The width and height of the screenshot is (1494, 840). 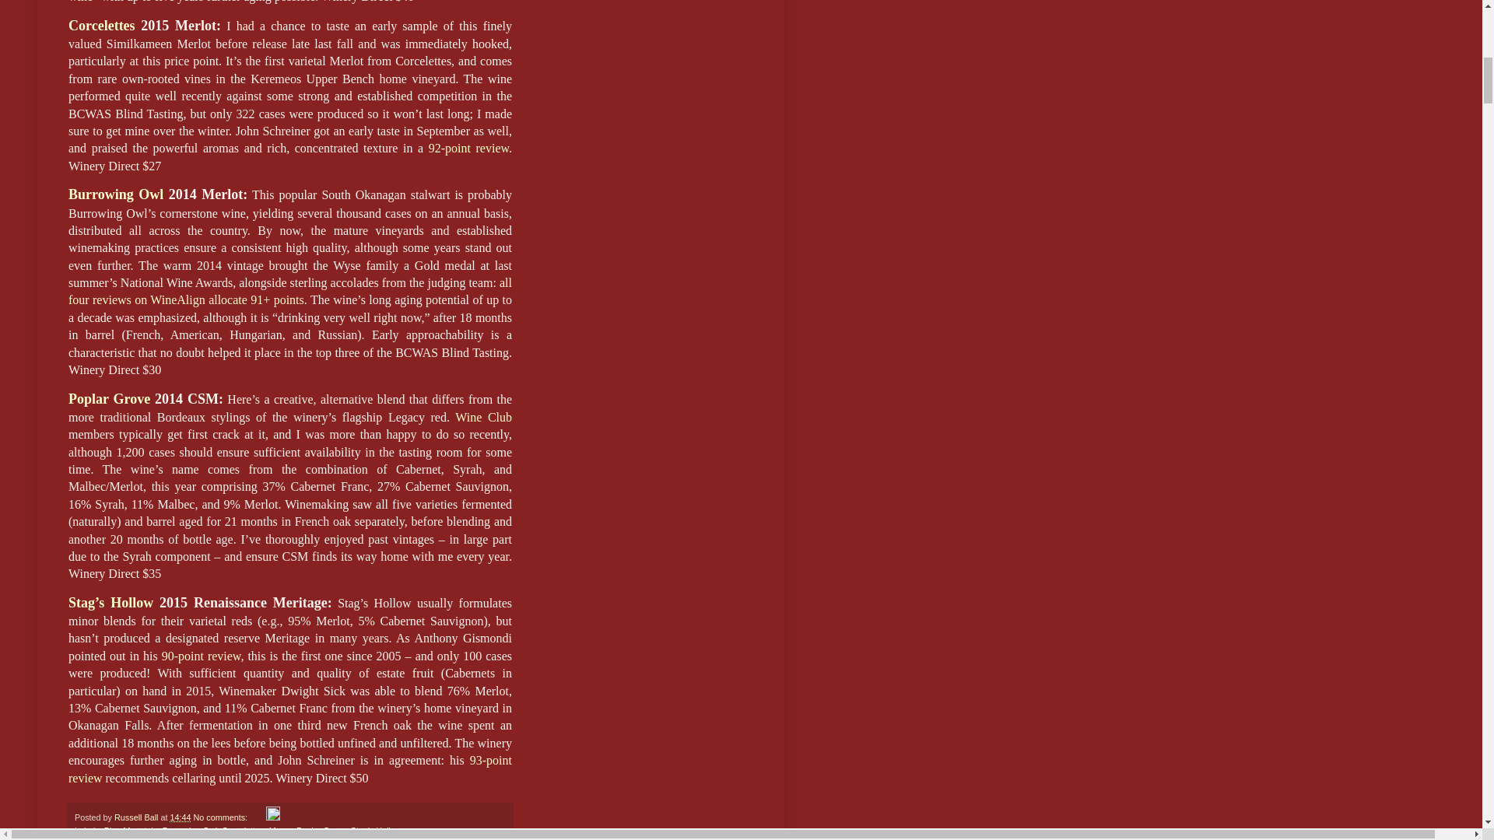 What do you see at coordinates (290, 768) in the screenshot?
I see `93-point review` at bounding box center [290, 768].